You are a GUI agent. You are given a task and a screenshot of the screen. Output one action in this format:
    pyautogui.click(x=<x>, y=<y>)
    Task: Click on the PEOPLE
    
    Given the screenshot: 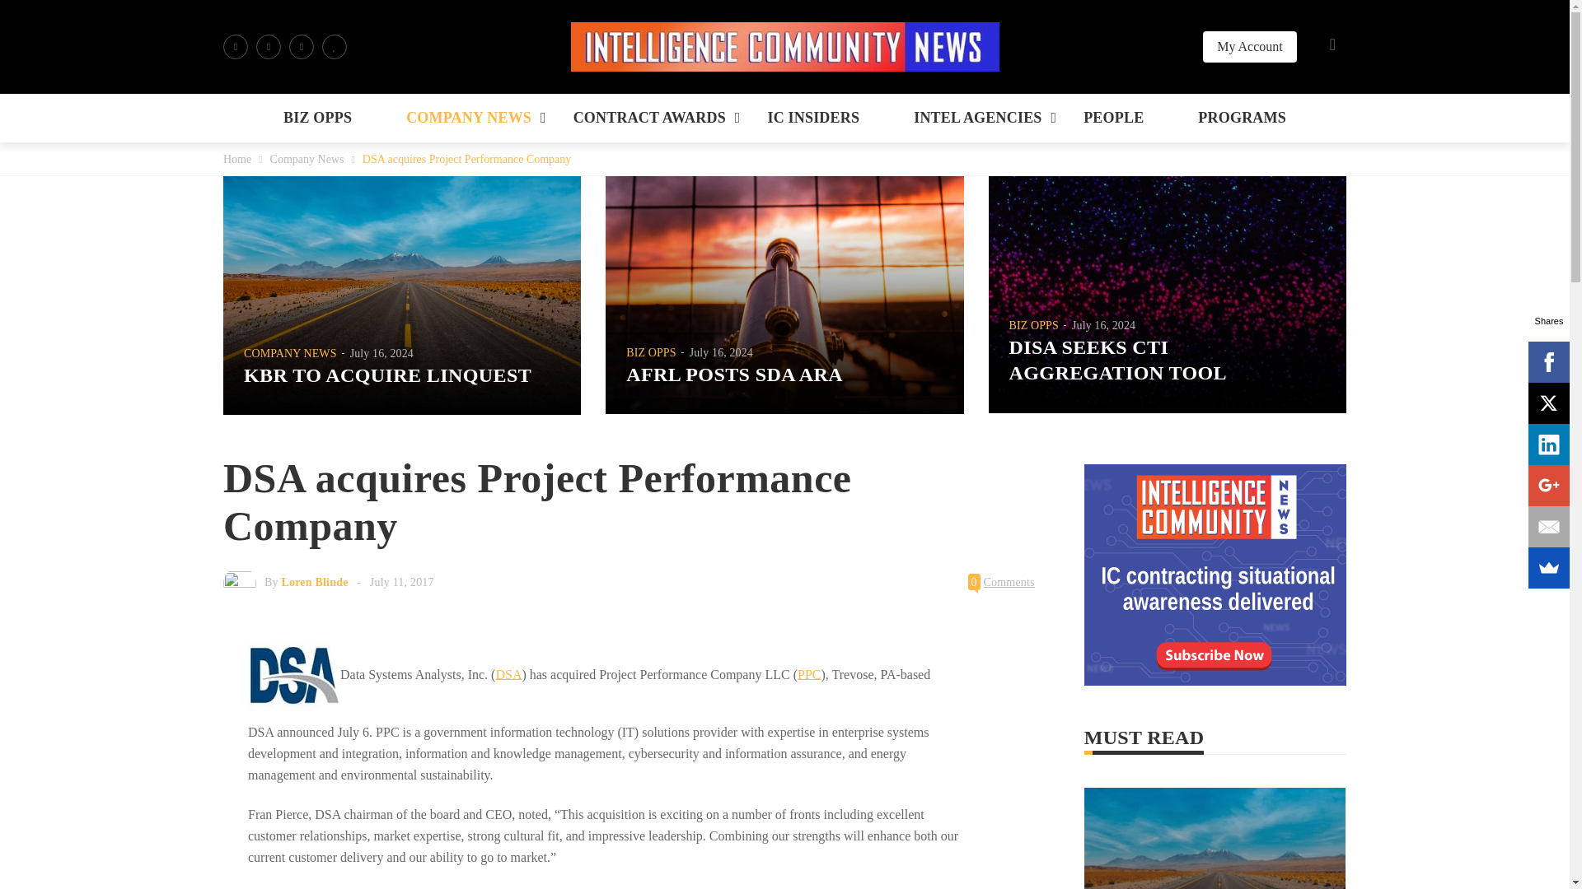 What is the action you would take?
    pyautogui.click(x=1113, y=118)
    